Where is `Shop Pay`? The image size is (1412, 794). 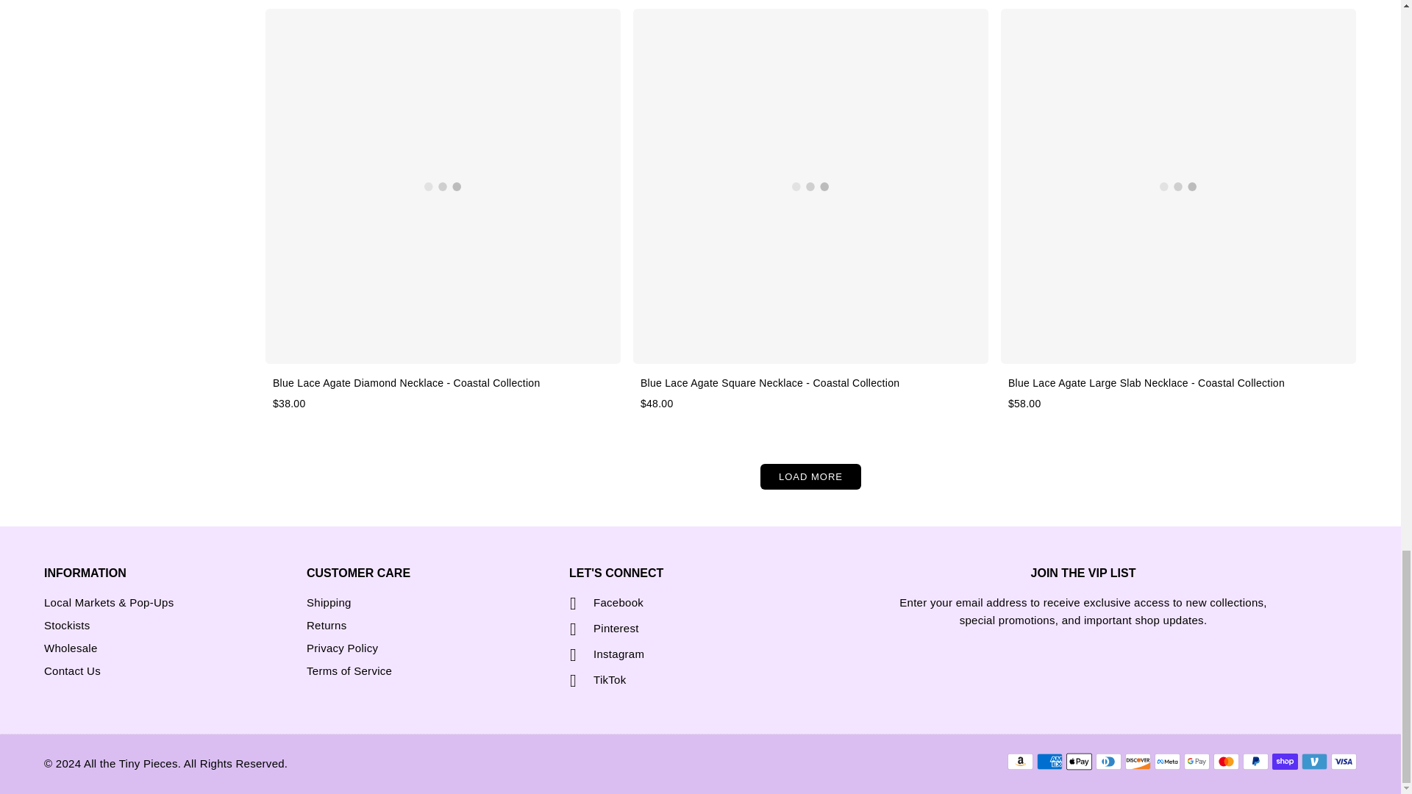 Shop Pay is located at coordinates (1284, 761).